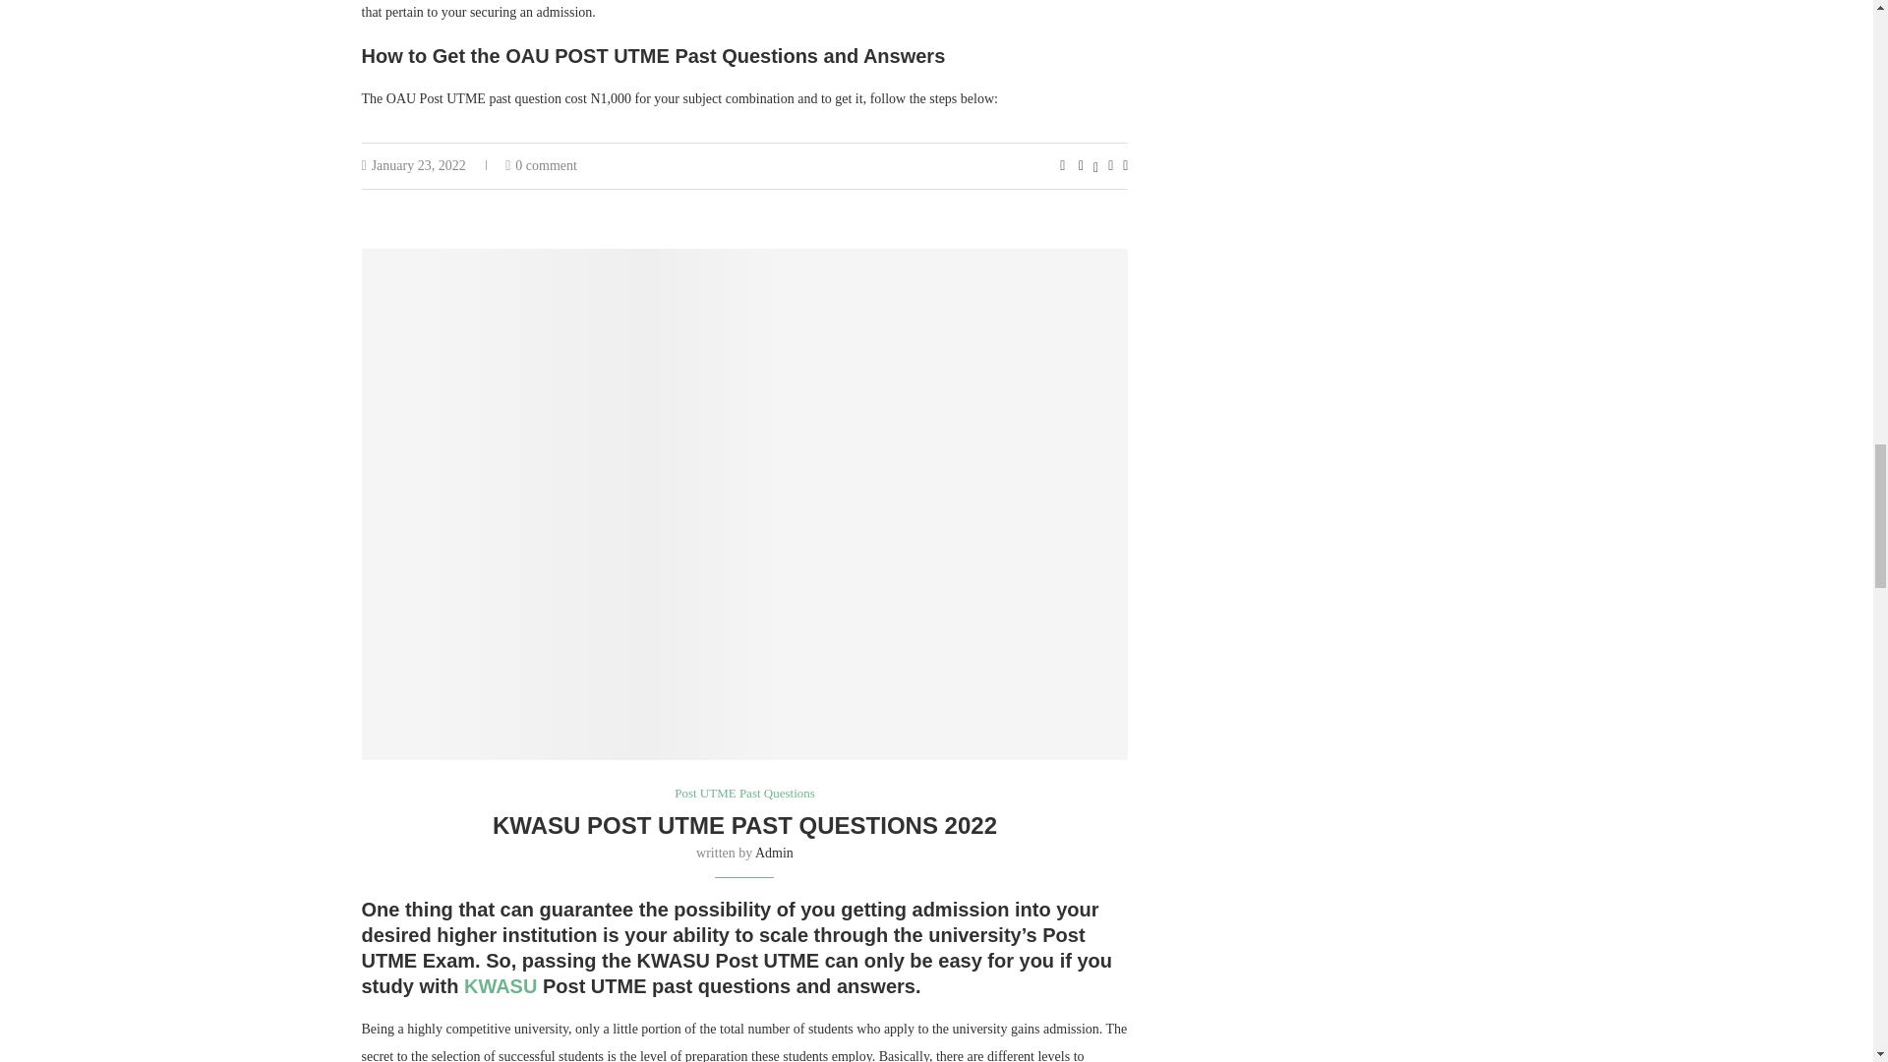 Image resolution: width=1888 pixels, height=1062 pixels. Describe the element at coordinates (774, 852) in the screenshot. I see `Admin` at that location.